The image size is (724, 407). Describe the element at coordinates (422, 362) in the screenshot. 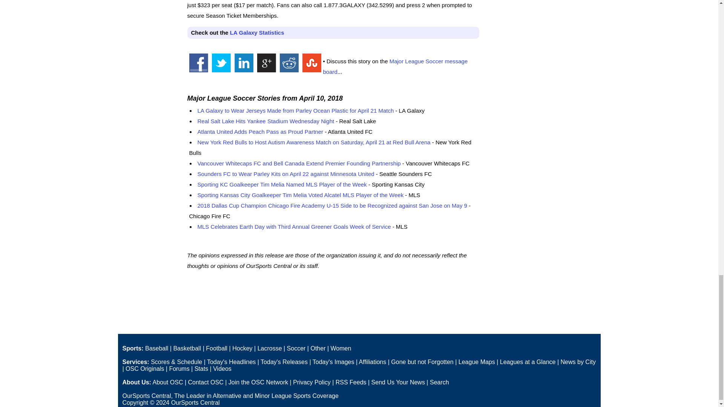

I see `Gone but not Forgotten` at that location.